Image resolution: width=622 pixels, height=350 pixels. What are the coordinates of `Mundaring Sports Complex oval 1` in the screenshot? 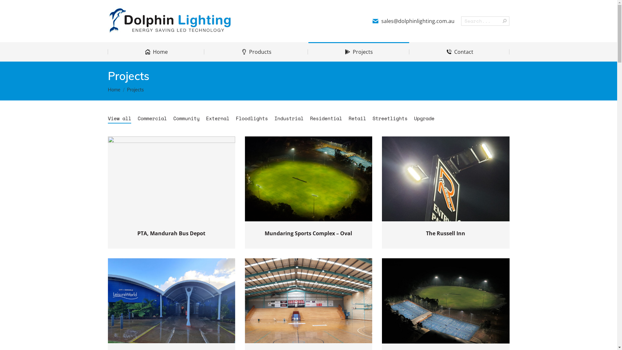 It's located at (308, 179).